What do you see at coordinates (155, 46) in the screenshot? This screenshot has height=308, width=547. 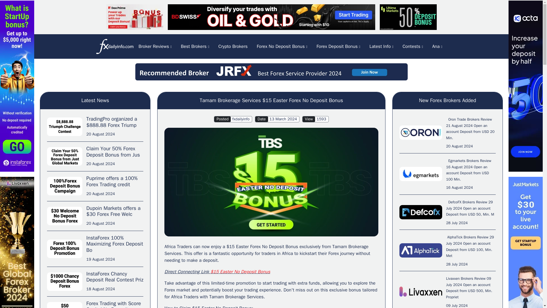 I see `Broker Reviews` at bounding box center [155, 46].